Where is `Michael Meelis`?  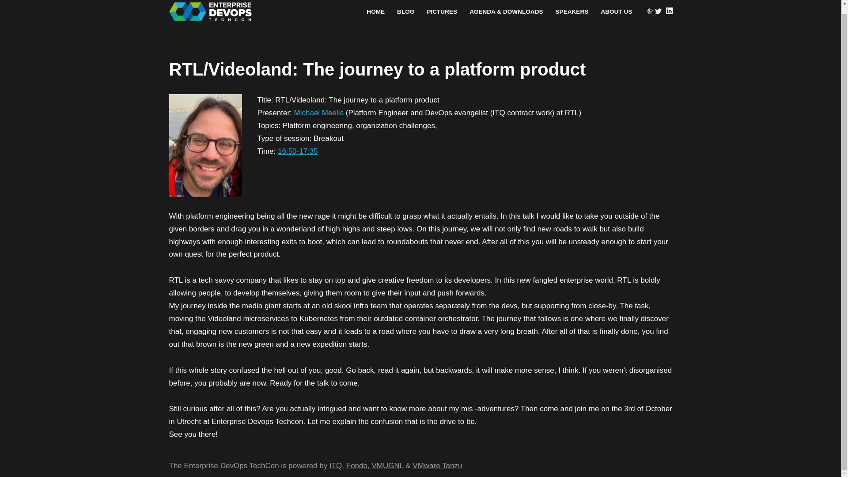
Michael Meelis is located at coordinates (319, 113).